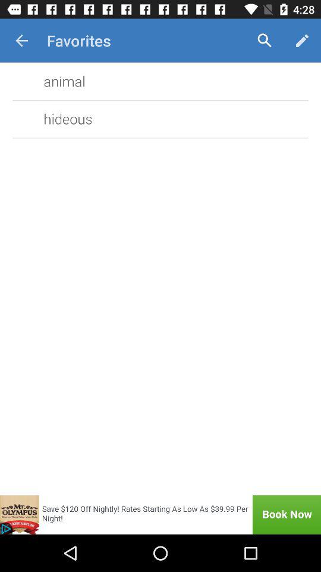 Image resolution: width=321 pixels, height=572 pixels. What do you see at coordinates (21, 41) in the screenshot?
I see `launch icon above the animal item` at bounding box center [21, 41].